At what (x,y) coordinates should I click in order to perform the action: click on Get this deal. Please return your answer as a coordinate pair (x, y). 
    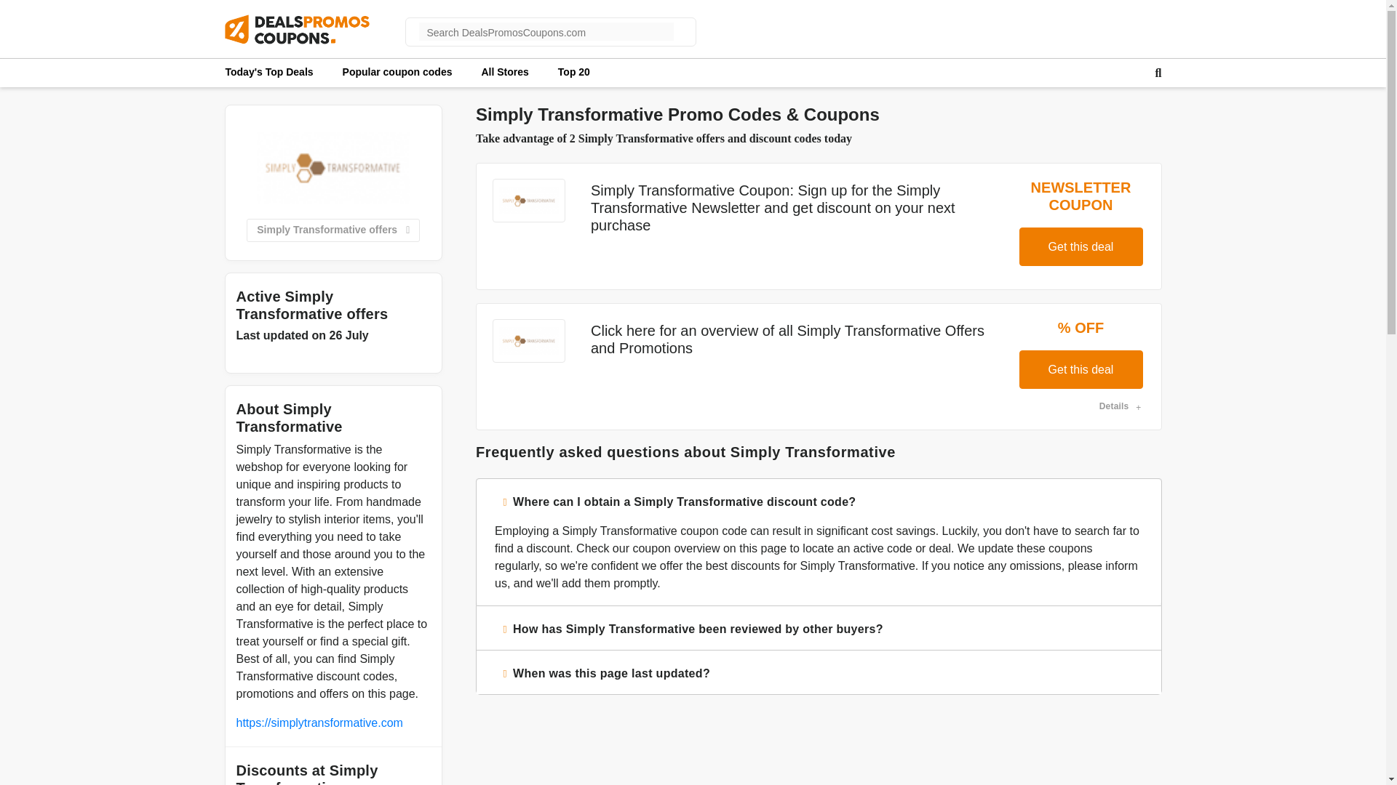
    Looking at the image, I should click on (1080, 369).